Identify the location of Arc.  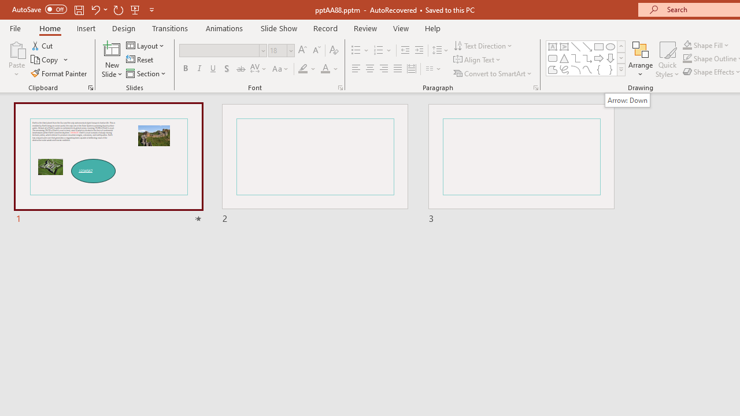
(576, 69).